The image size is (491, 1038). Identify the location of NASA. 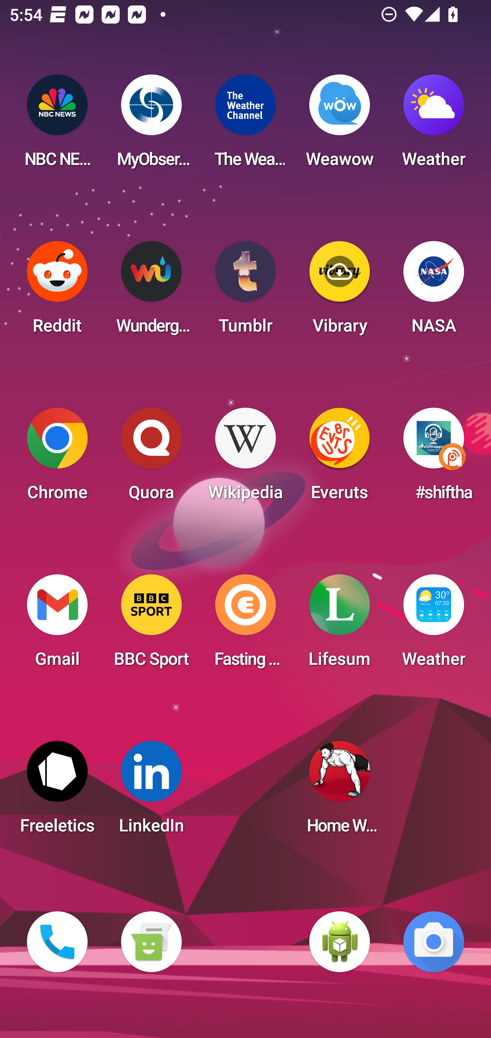
(434, 292).